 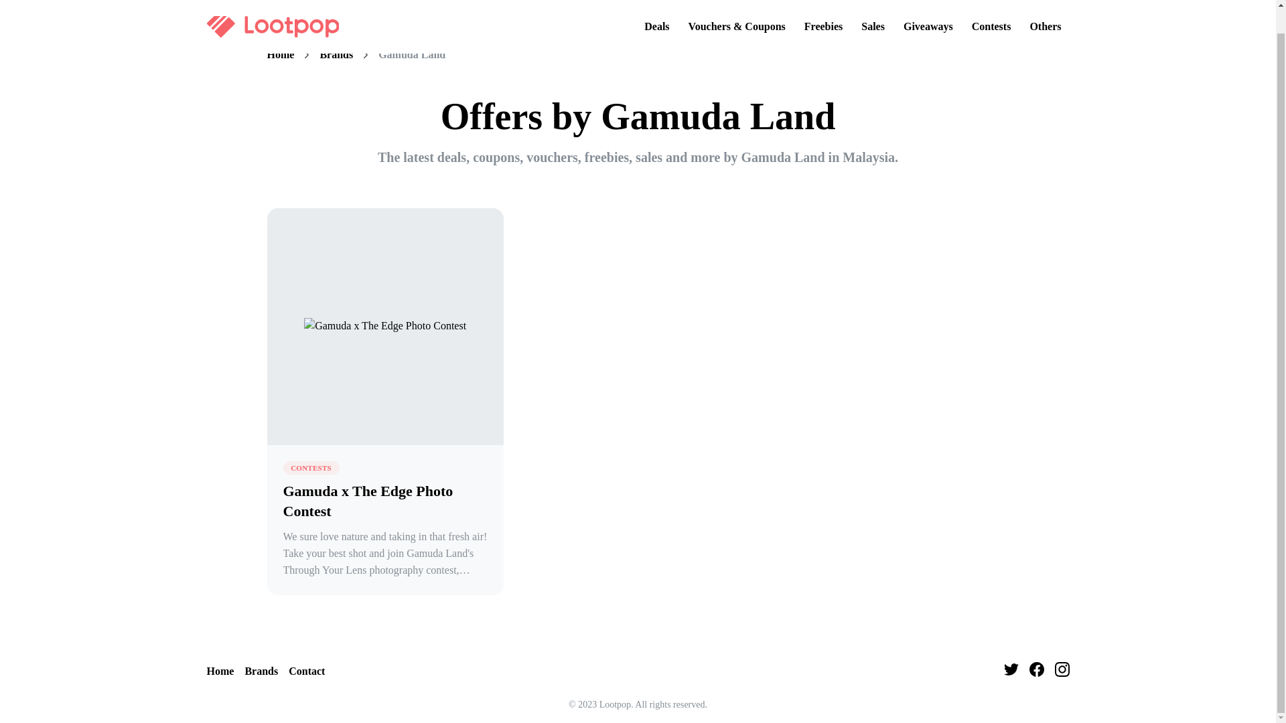 I want to click on Sales, so click(x=873, y=7).